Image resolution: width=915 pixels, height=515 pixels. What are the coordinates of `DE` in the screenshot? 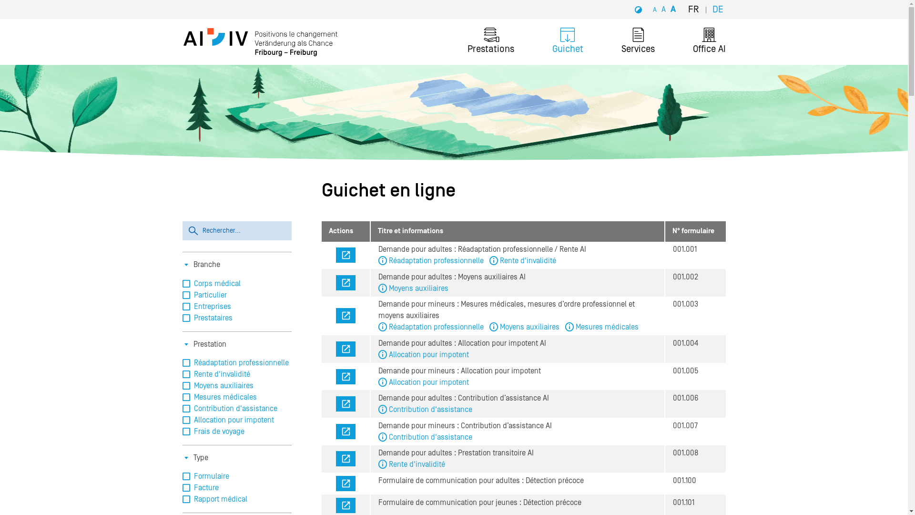 It's located at (718, 10).